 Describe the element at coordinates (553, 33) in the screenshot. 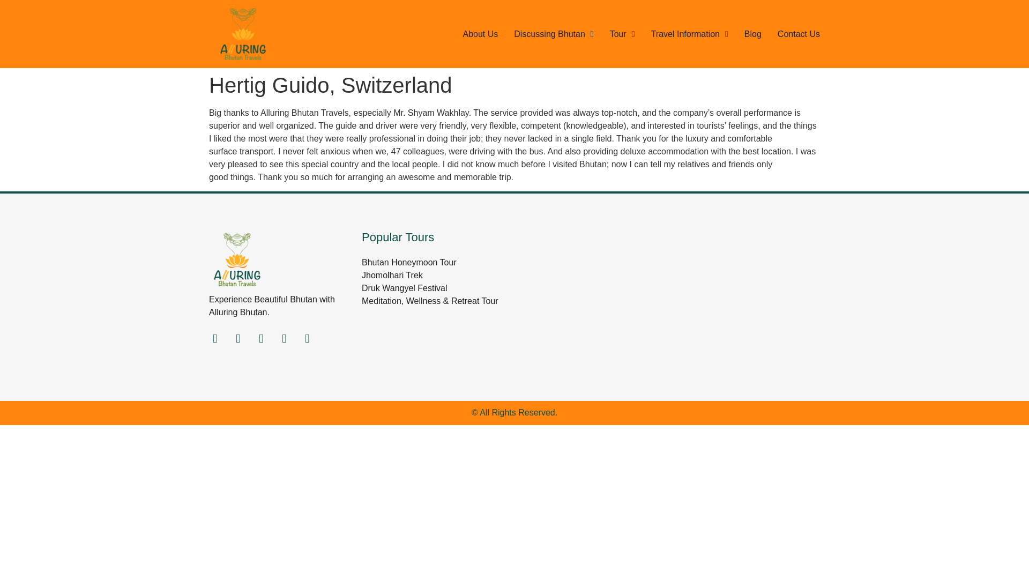

I see `Discussing Bhutan` at that location.